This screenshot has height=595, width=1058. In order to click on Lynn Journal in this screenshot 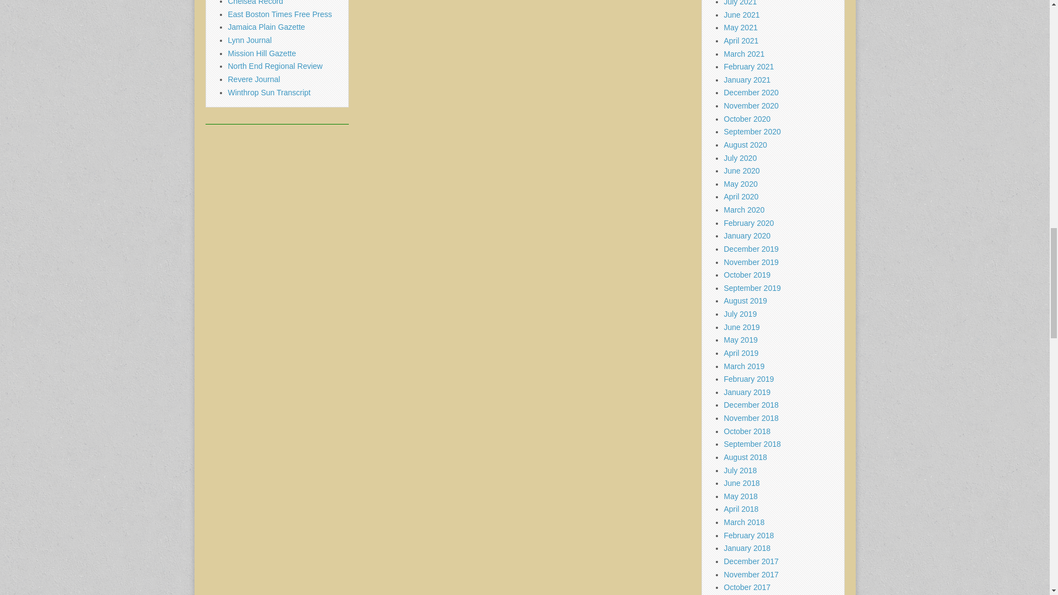, I will do `click(250, 40)`.